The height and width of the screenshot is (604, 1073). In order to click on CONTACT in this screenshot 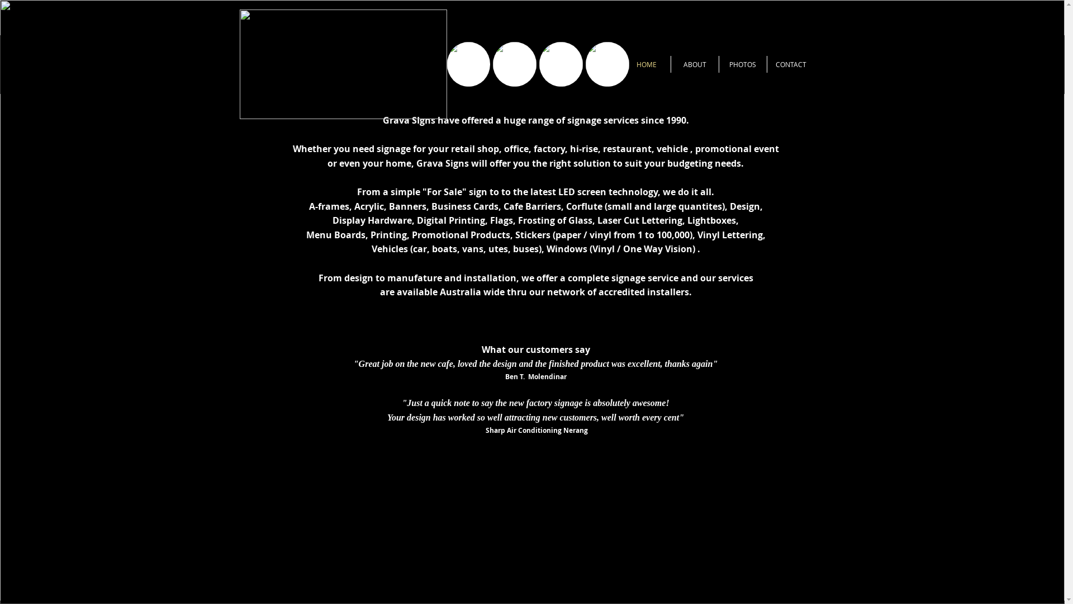, I will do `click(790, 64)`.